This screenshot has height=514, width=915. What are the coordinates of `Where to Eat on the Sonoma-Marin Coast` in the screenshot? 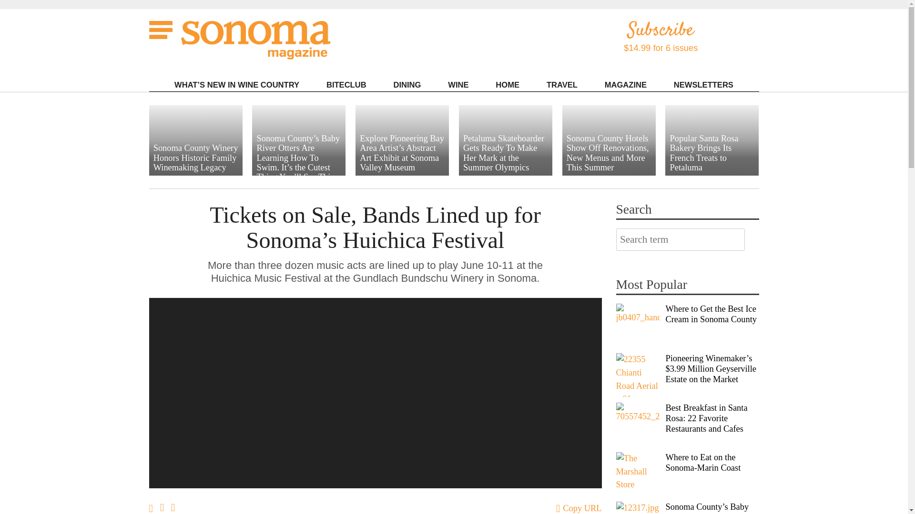 It's located at (638, 474).